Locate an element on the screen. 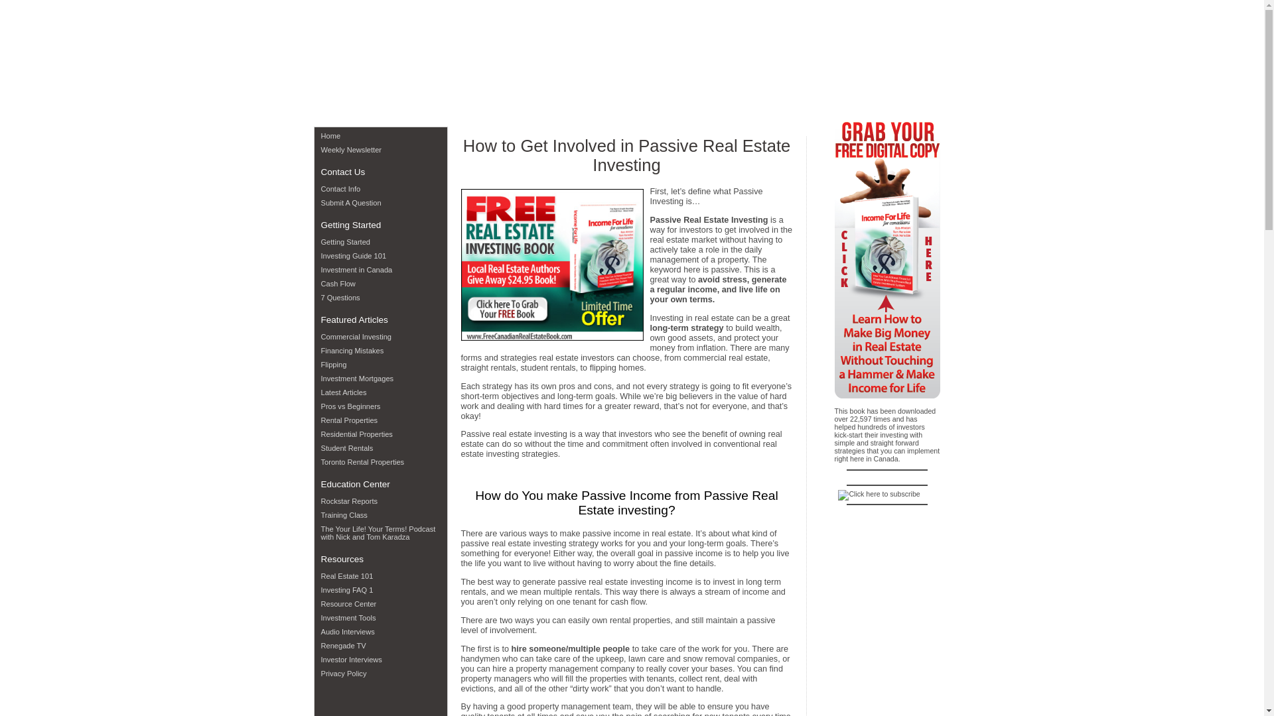 The width and height of the screenshot is (1274, 716). Audio Interviews is located at coordinates (381, 631).